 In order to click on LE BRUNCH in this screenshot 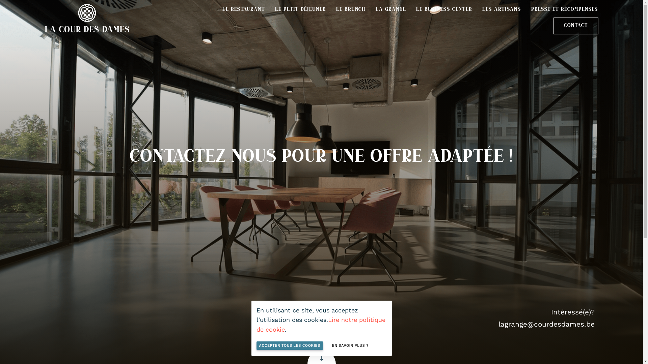, I will do `click(351, 9)`.